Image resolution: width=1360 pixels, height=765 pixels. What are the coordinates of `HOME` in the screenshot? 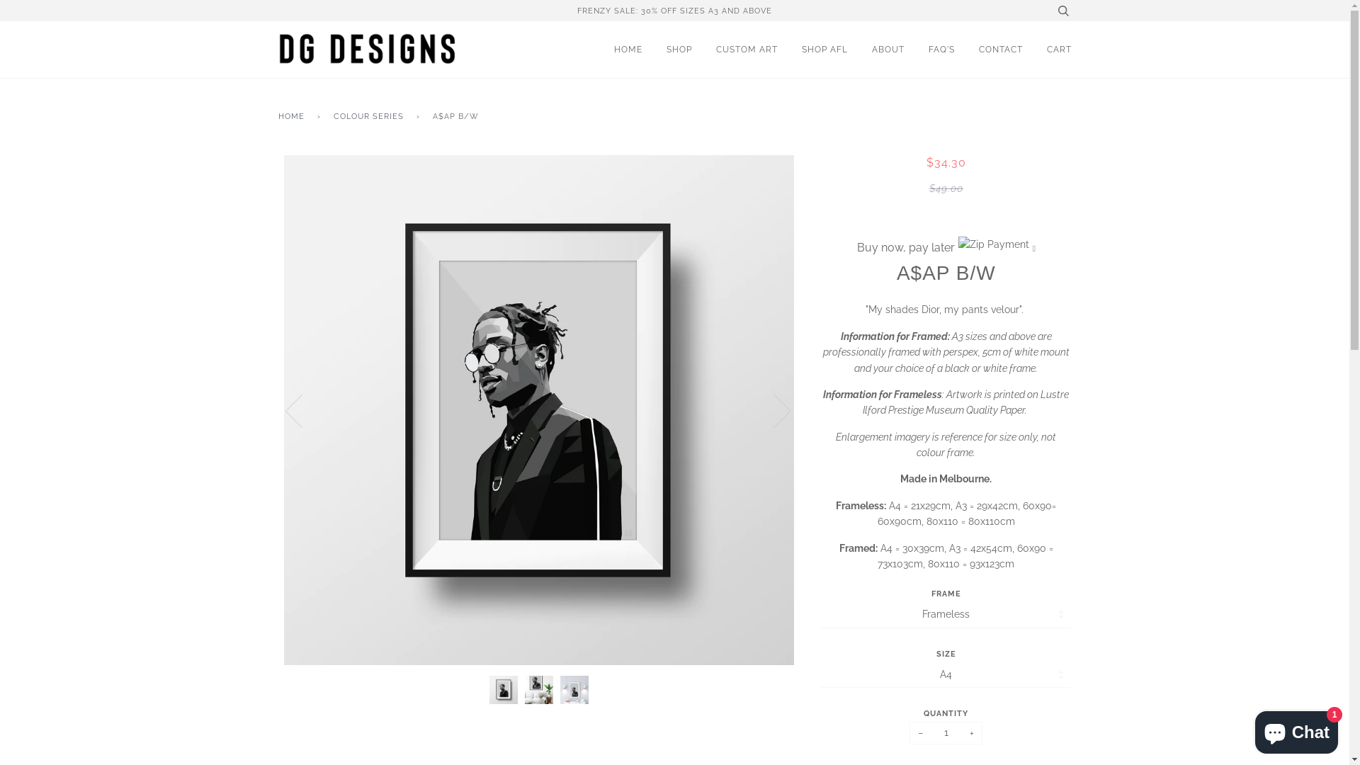 It's located at (628, 50).